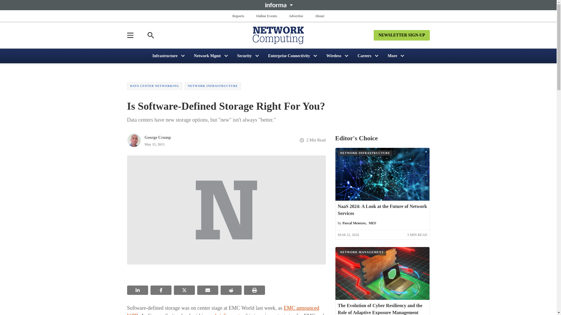  Describe the element at coordinates (238, 16) in the screenshot. I see `Reports` at that location.